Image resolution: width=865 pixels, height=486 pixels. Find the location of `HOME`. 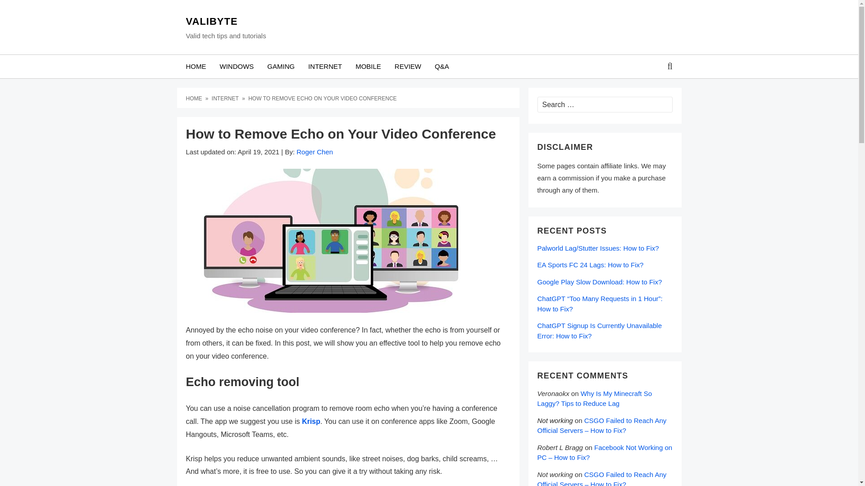

HOME is located at coordinates (195, 98).